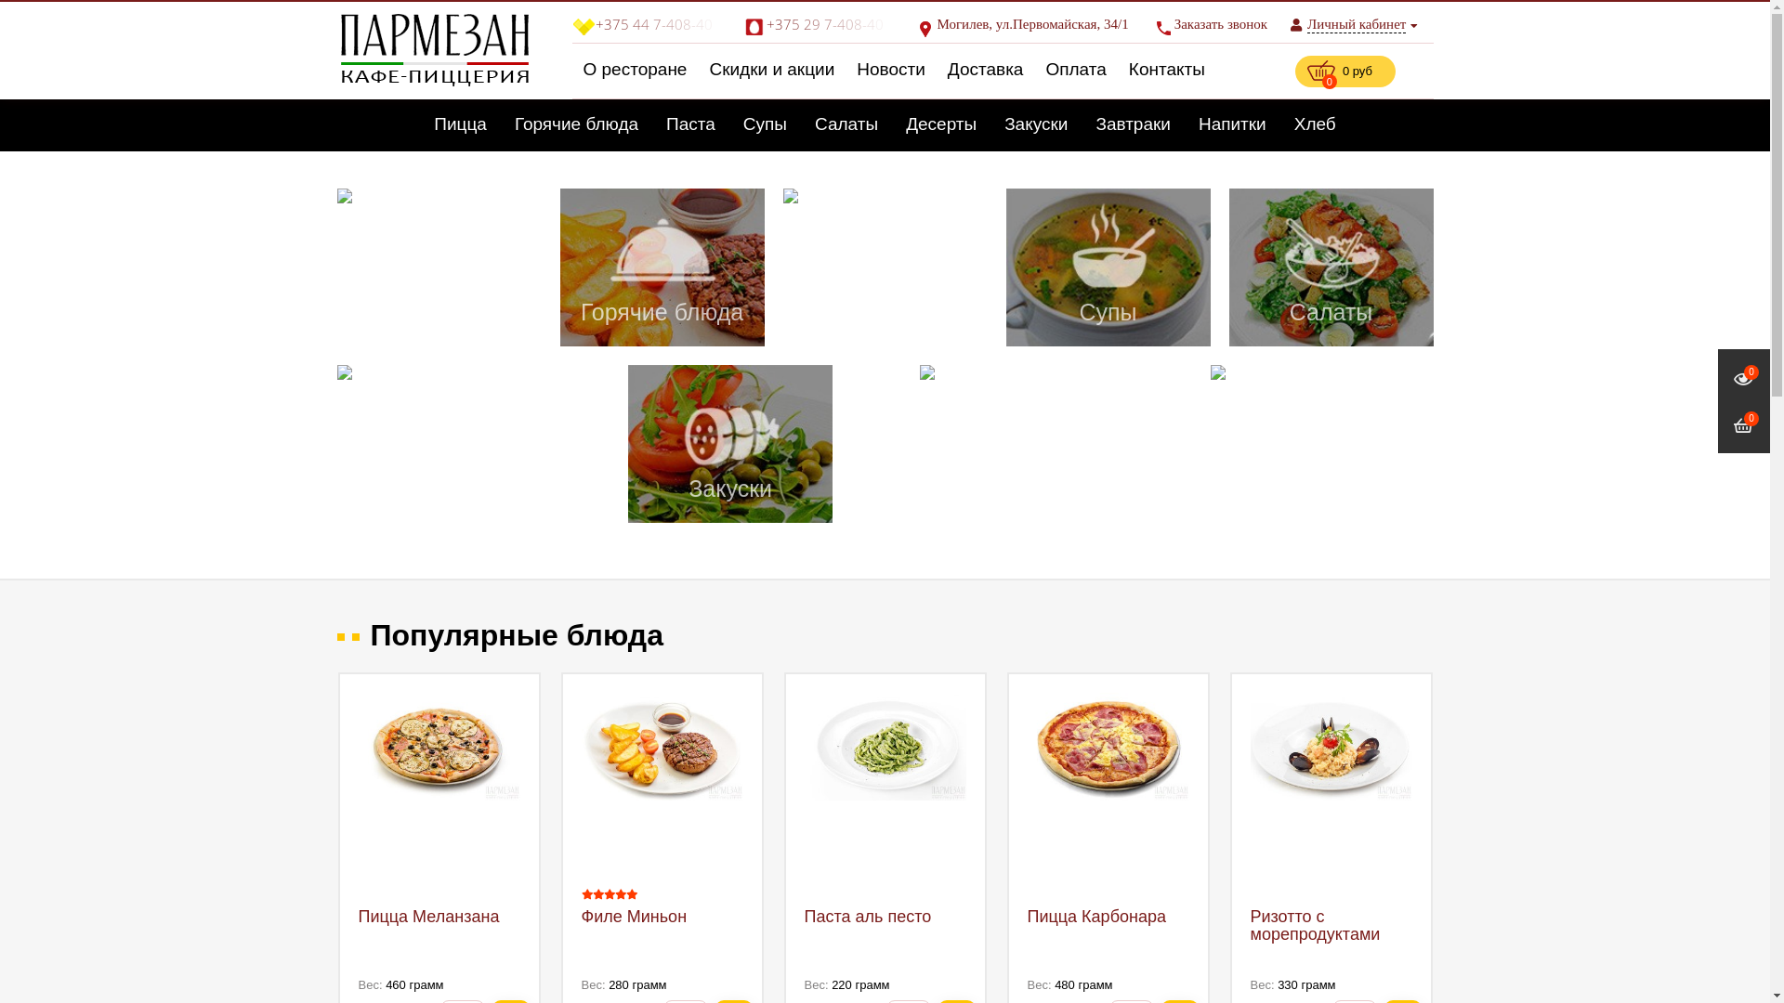  I want to click on 0, so click(1744, 380).